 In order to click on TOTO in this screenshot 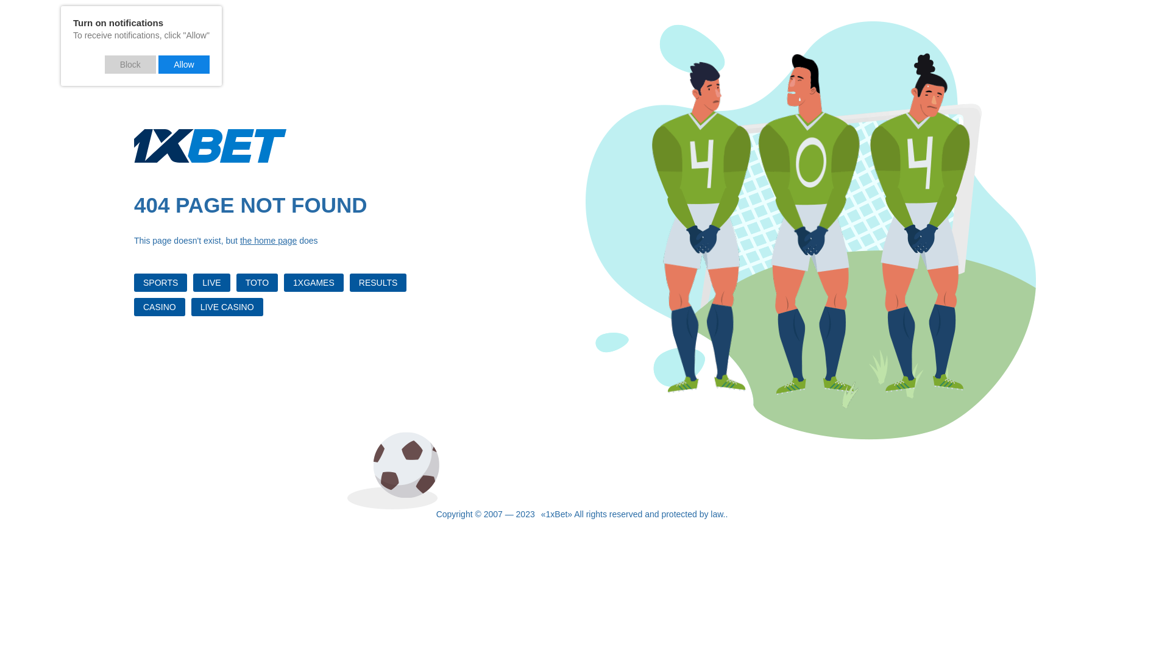, I will do `click(257, 283)`.